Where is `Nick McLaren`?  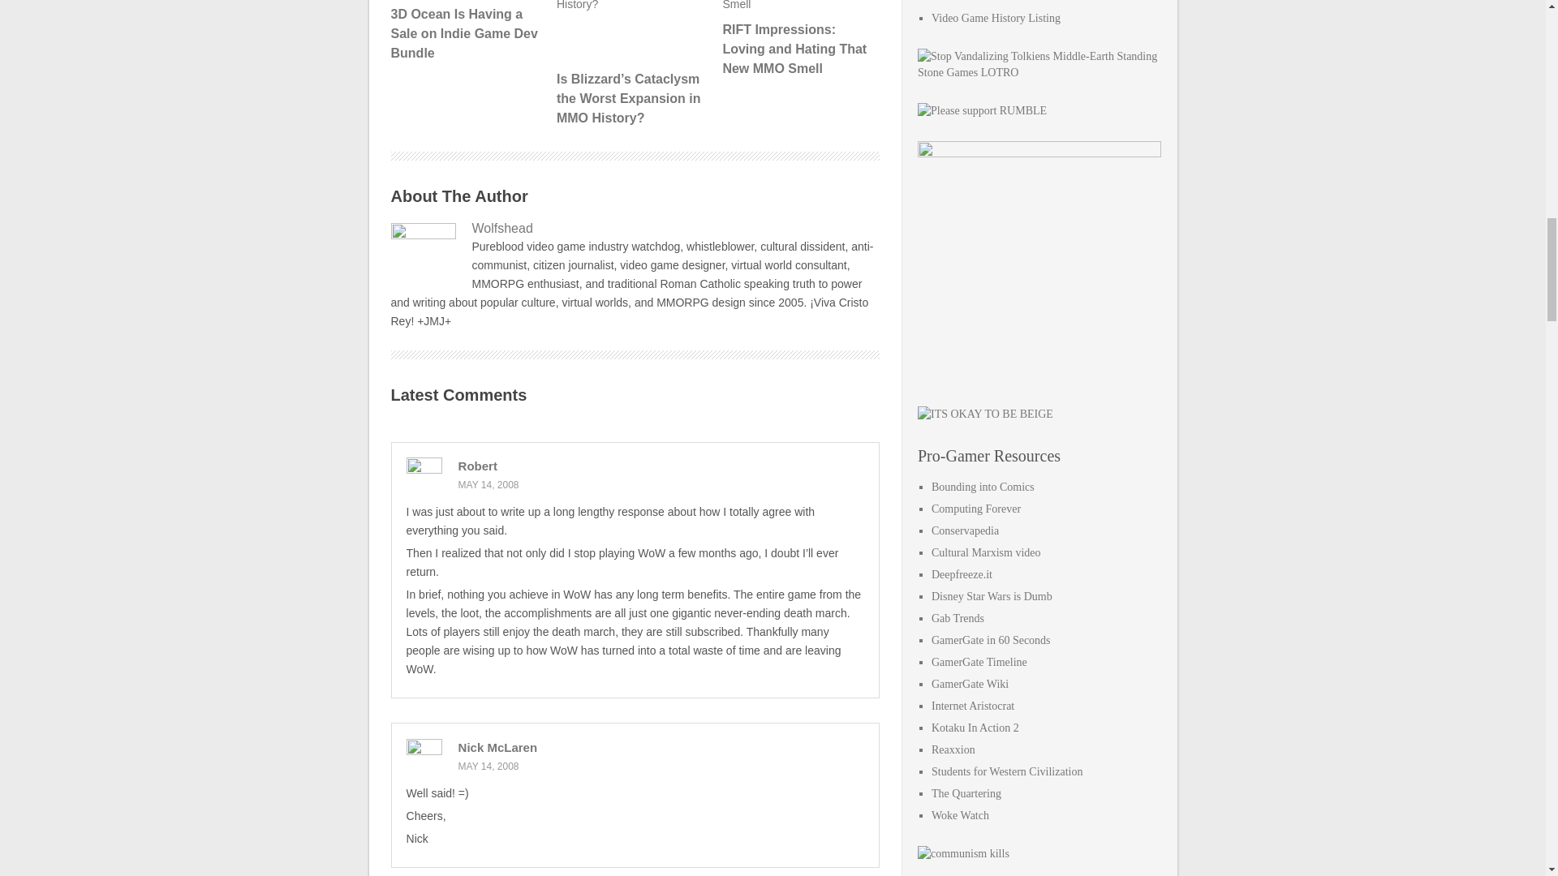 Nick McLaren is located at coordinates (497, 746).